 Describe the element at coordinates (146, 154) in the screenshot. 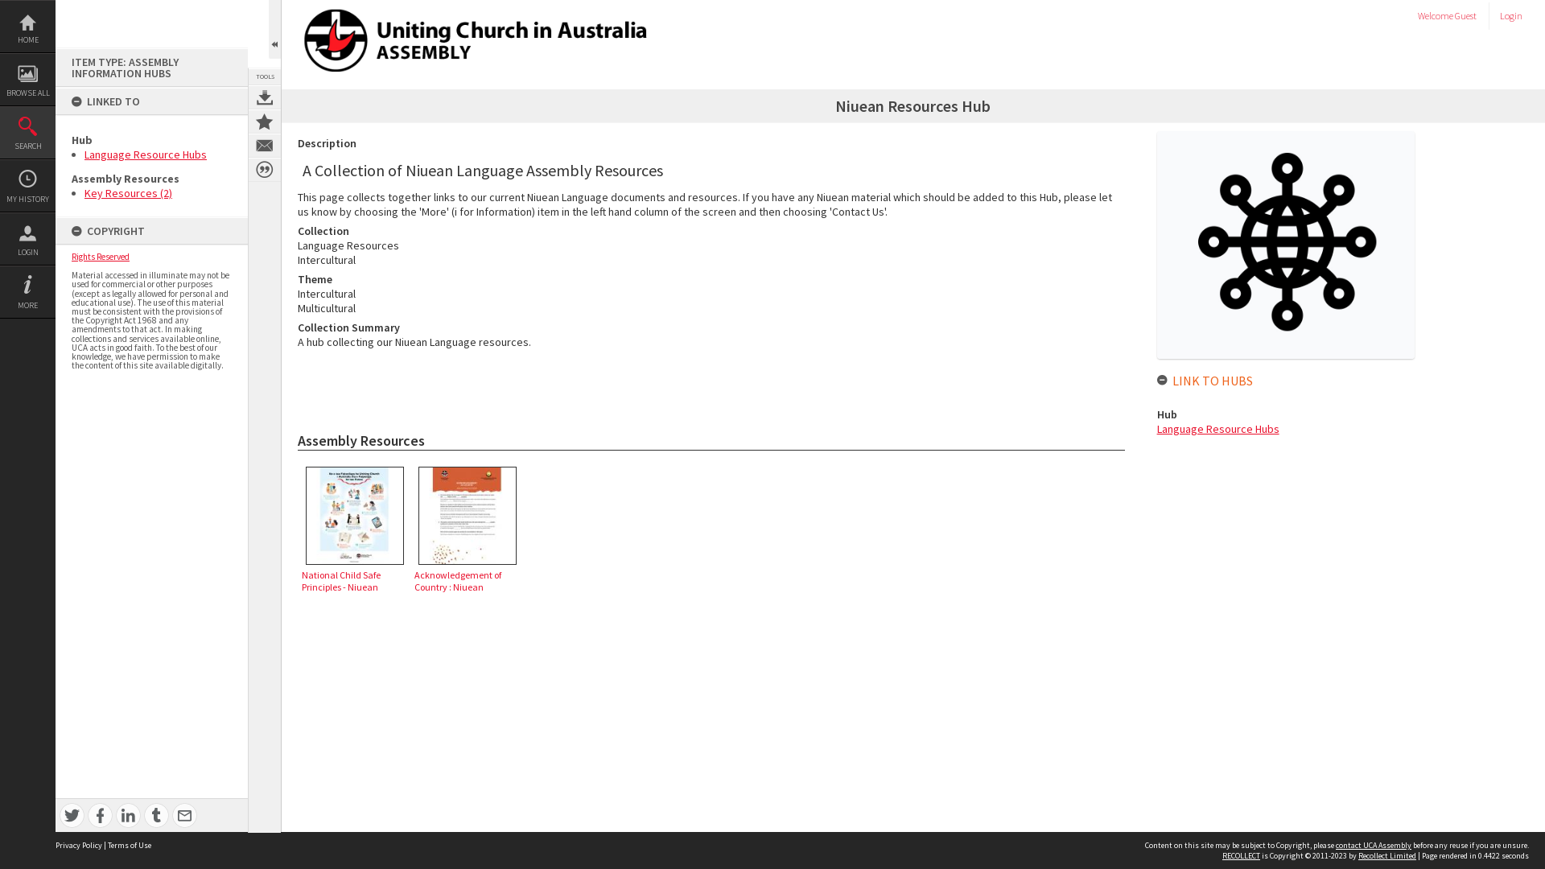

I see `Language Resource Hubs` at that location.